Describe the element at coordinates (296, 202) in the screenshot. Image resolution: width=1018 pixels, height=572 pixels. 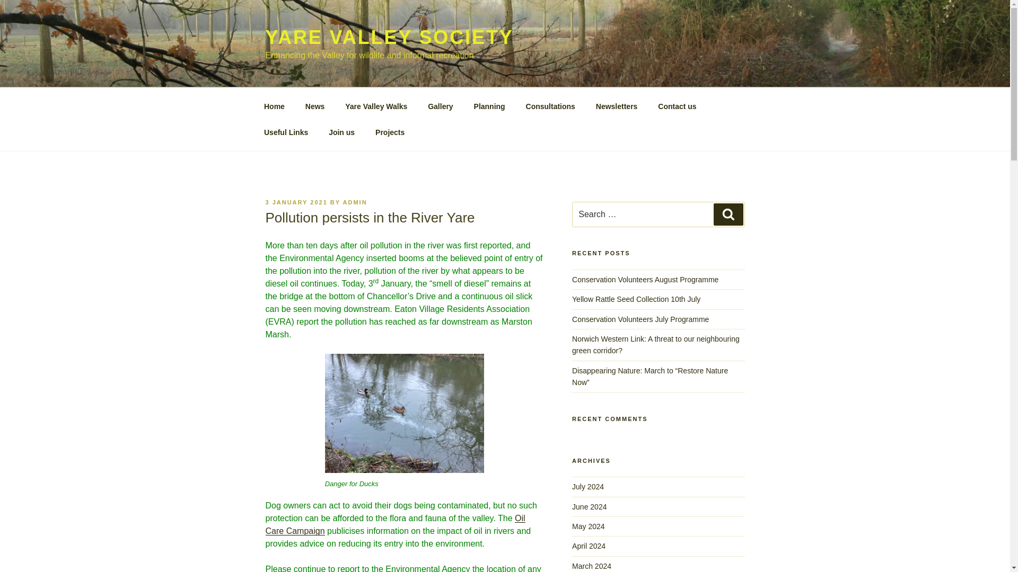
I see `3 JANUARY 2021` at that location.